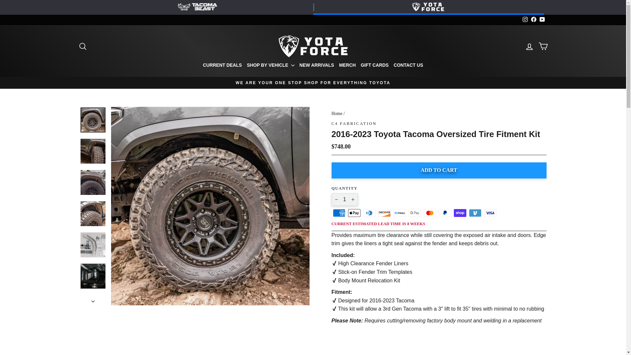  Describe the element at coordinates (369, 213) in the screenshot. I see `Diners Club` at that location.